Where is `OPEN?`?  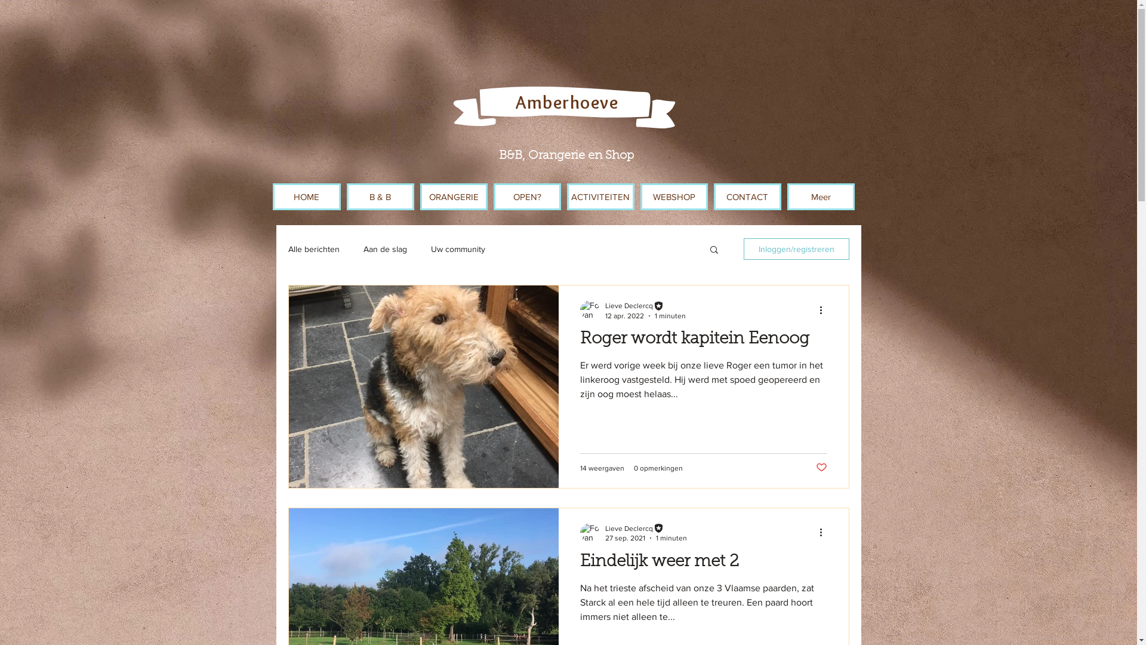 OPEN? is located at coordinates (526, 197).